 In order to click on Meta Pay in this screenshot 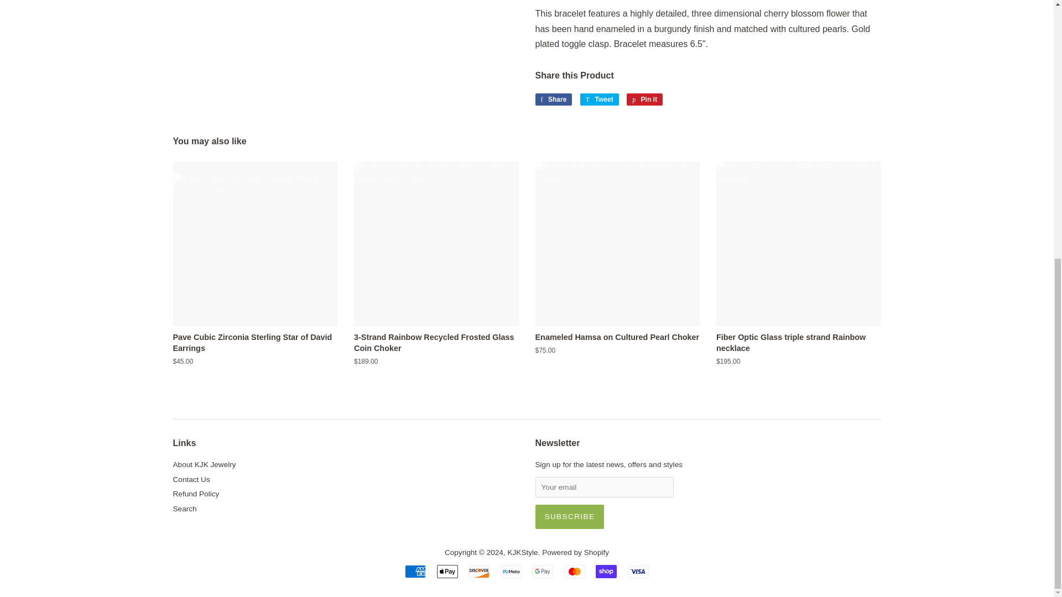, I will do `click(511, 572)`.